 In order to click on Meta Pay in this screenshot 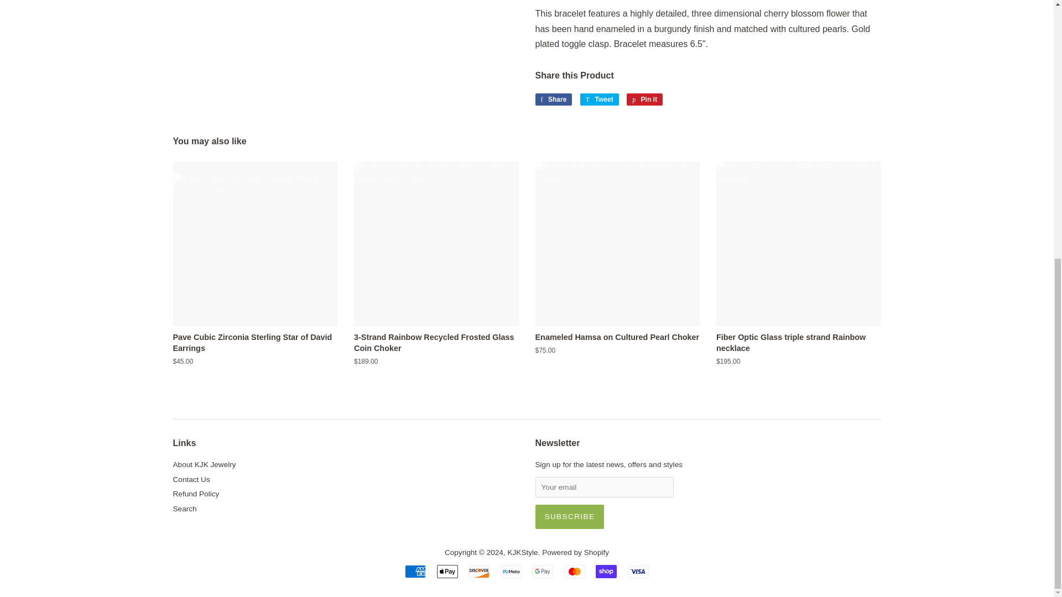, I will do `click(511, 572)`.